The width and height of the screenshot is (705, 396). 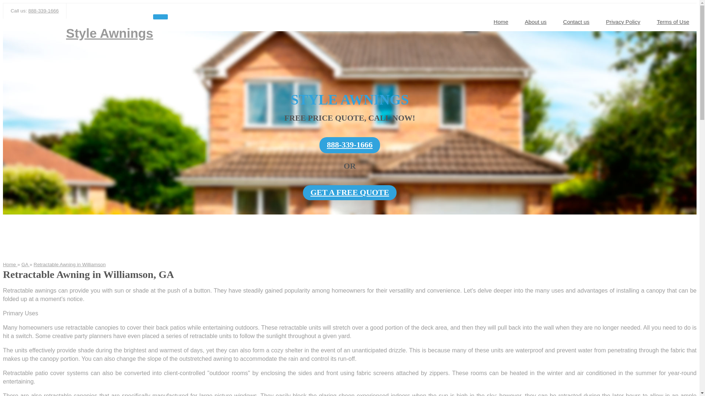 I want to click on About us, so click(x=535, y=22).